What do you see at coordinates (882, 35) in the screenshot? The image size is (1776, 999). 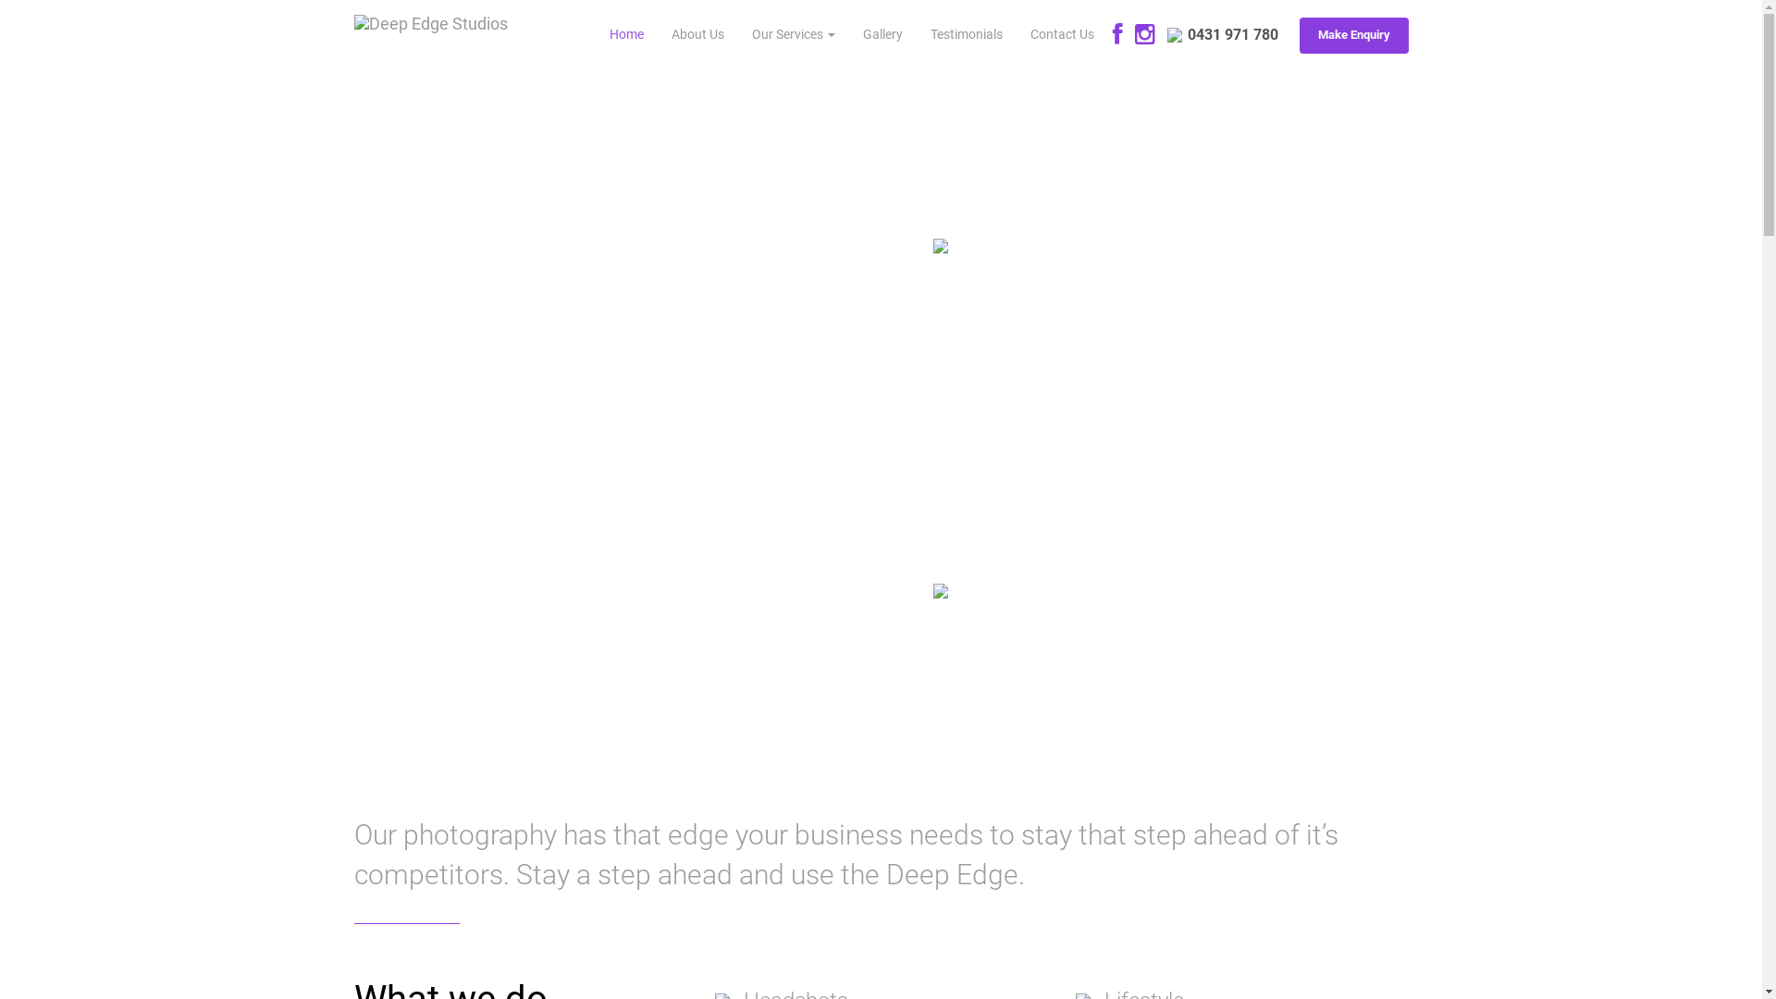 I see `Gallery` at bounding box center [882, 35].